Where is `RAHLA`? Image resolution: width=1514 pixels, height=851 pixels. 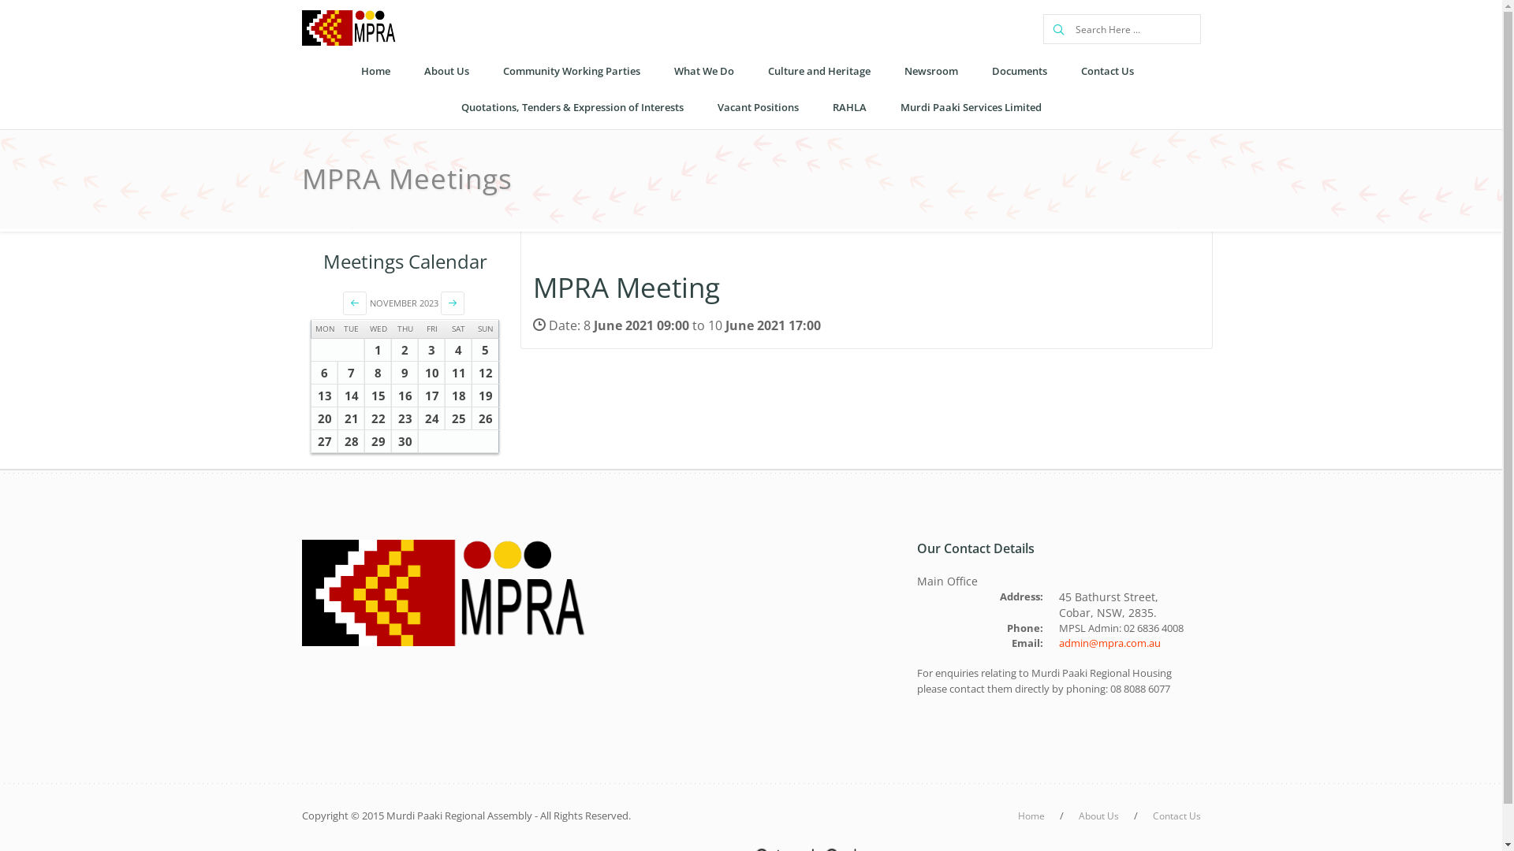 RAHLA is located at coordinates (848, 107).